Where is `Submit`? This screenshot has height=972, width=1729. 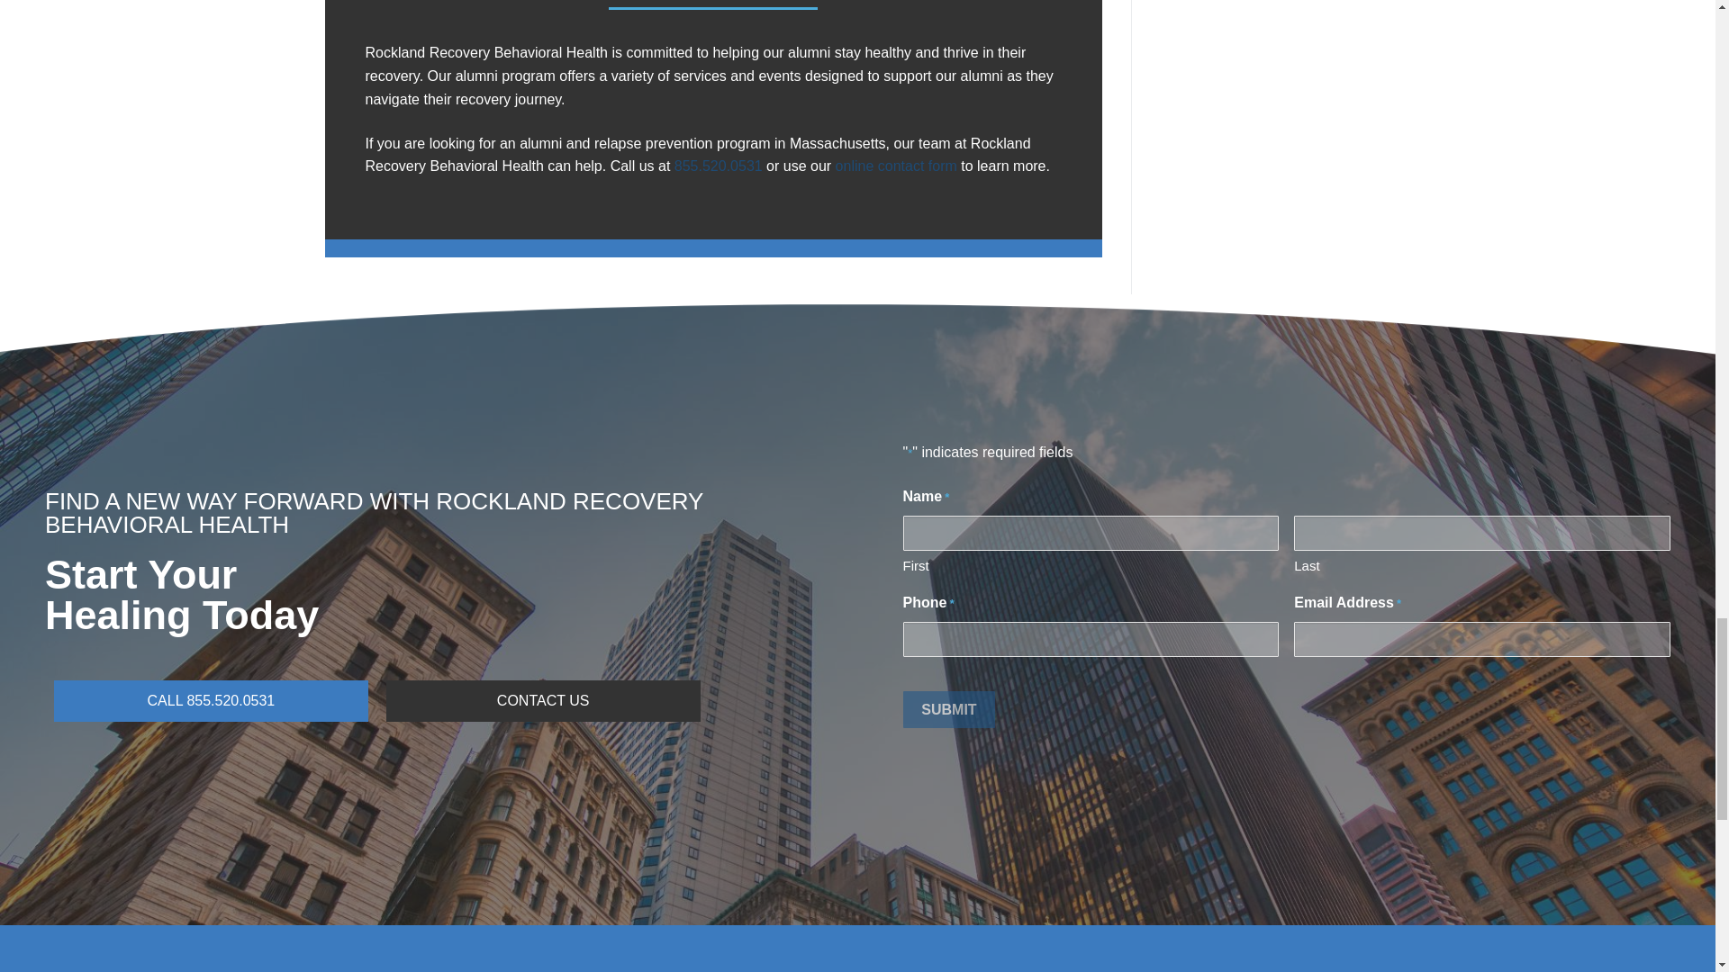
Submit is located at coordinates (949, 709).